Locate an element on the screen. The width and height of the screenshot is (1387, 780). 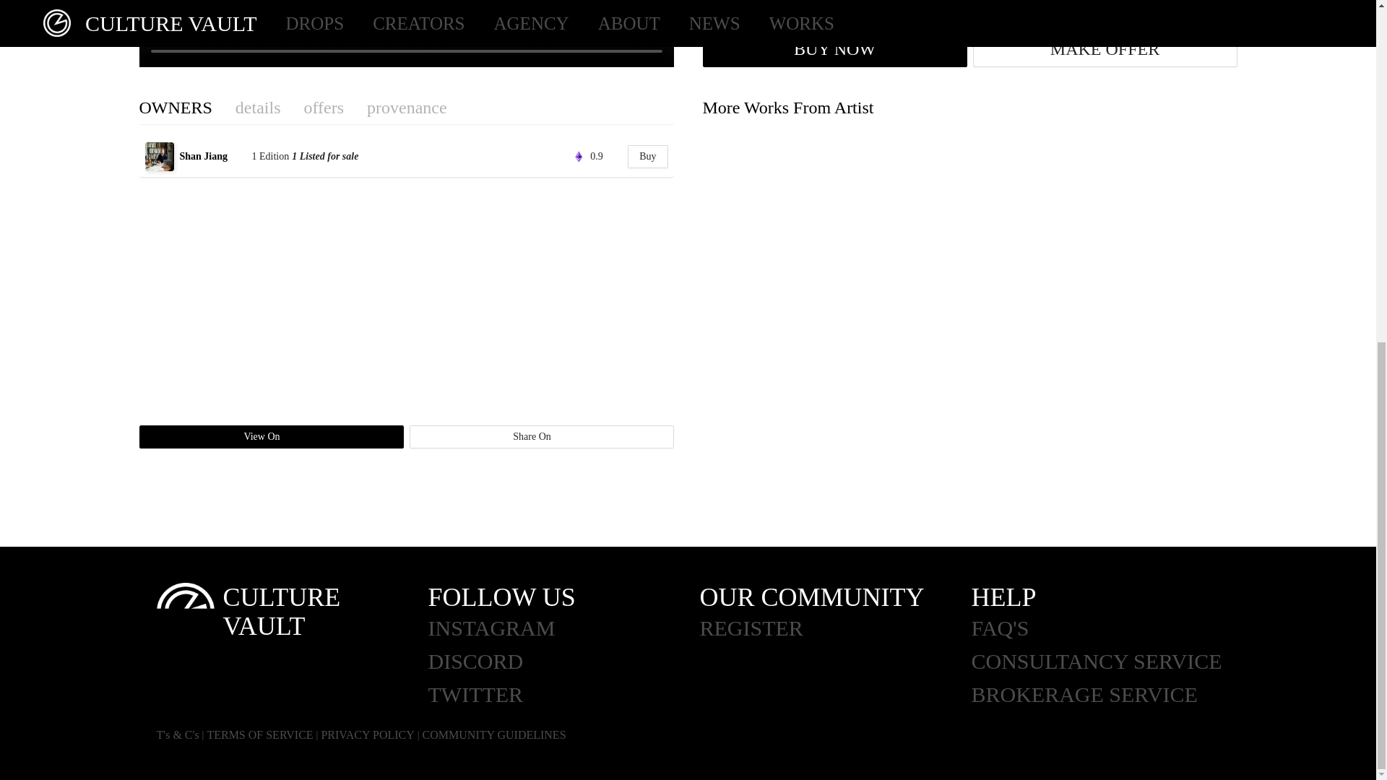
TWITTER is located at coordinates (563, 694).